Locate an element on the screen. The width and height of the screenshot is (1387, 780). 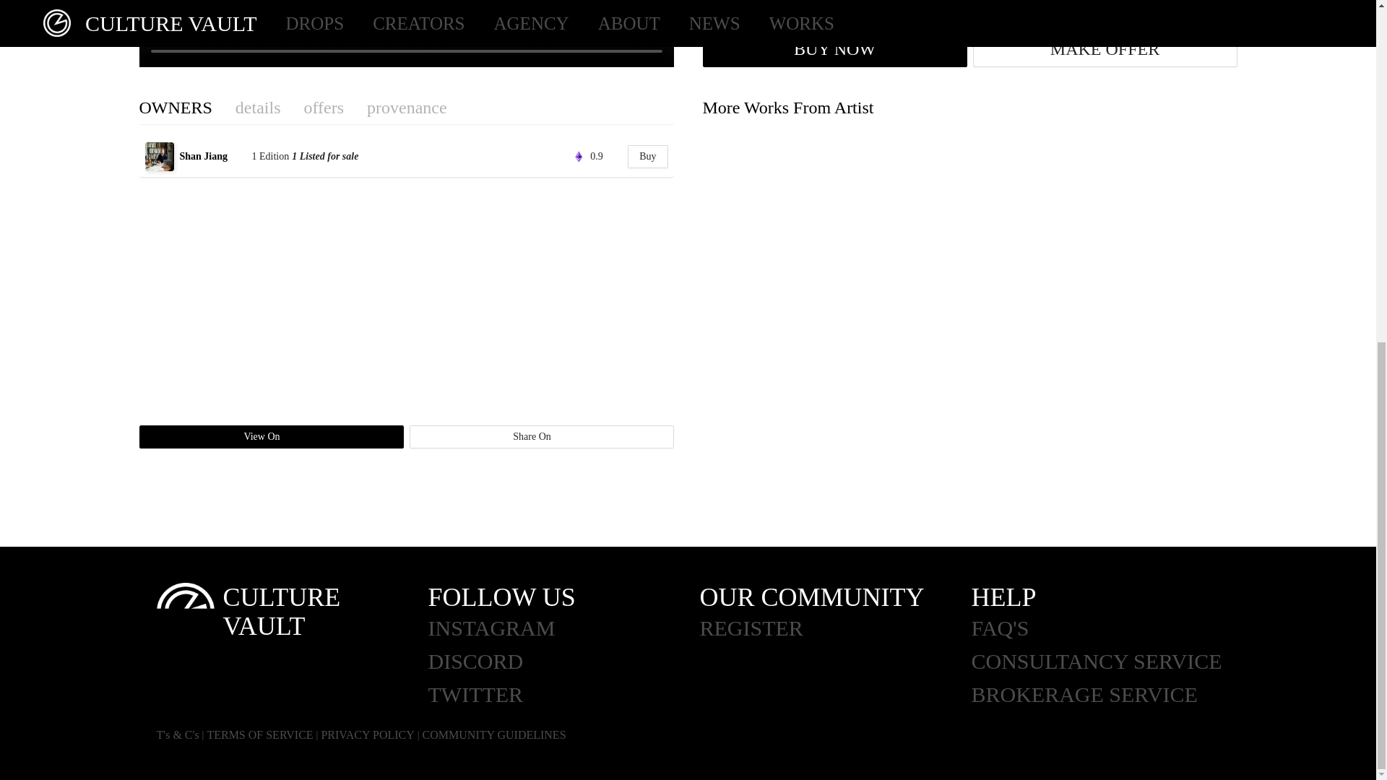
TWITTER is located at coordinates (563, 694).